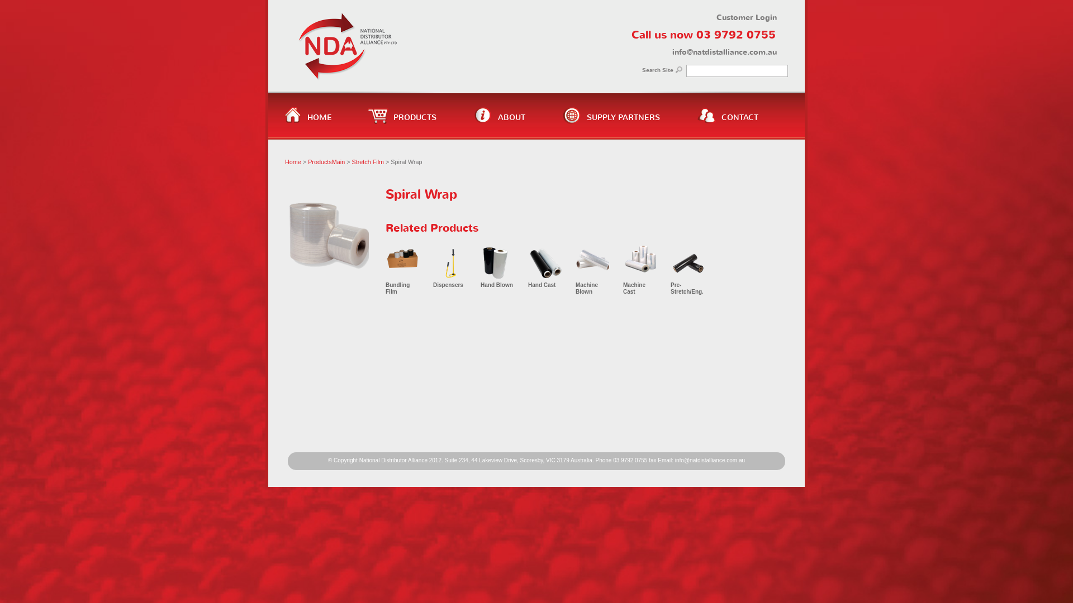 The image size is (1073, 603). I want to click on PRODUCTS, so click(407, 128).